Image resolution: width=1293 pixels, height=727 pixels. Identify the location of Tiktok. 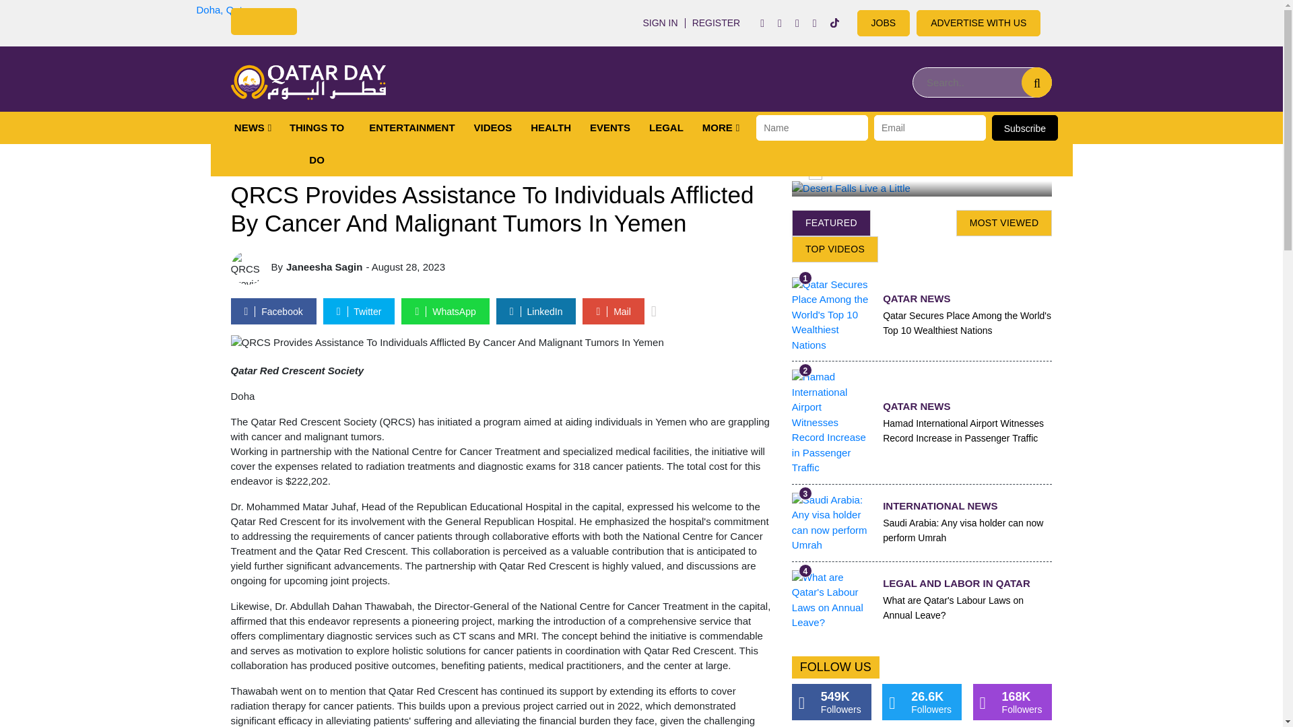
(835, 23).